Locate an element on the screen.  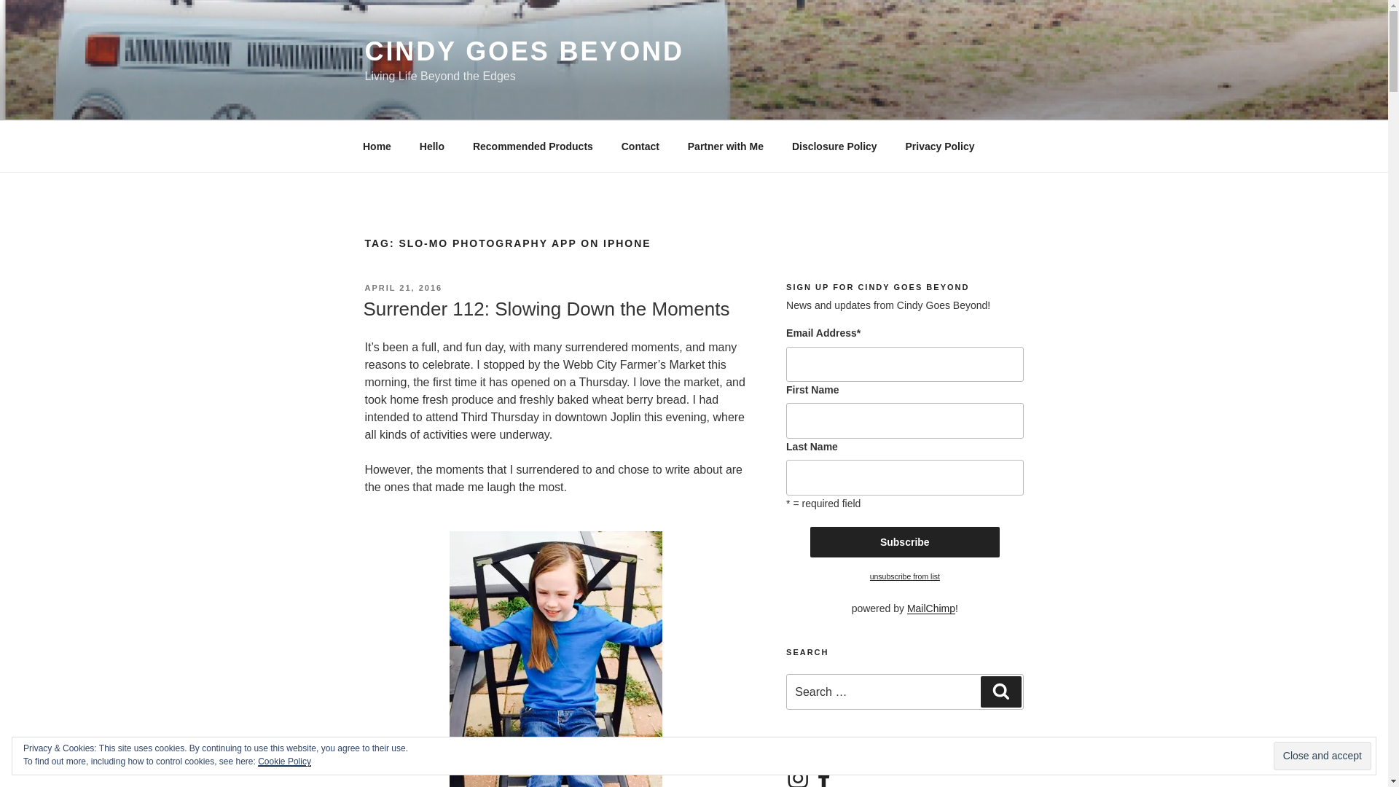
Home is located at coordinates (377, 146).